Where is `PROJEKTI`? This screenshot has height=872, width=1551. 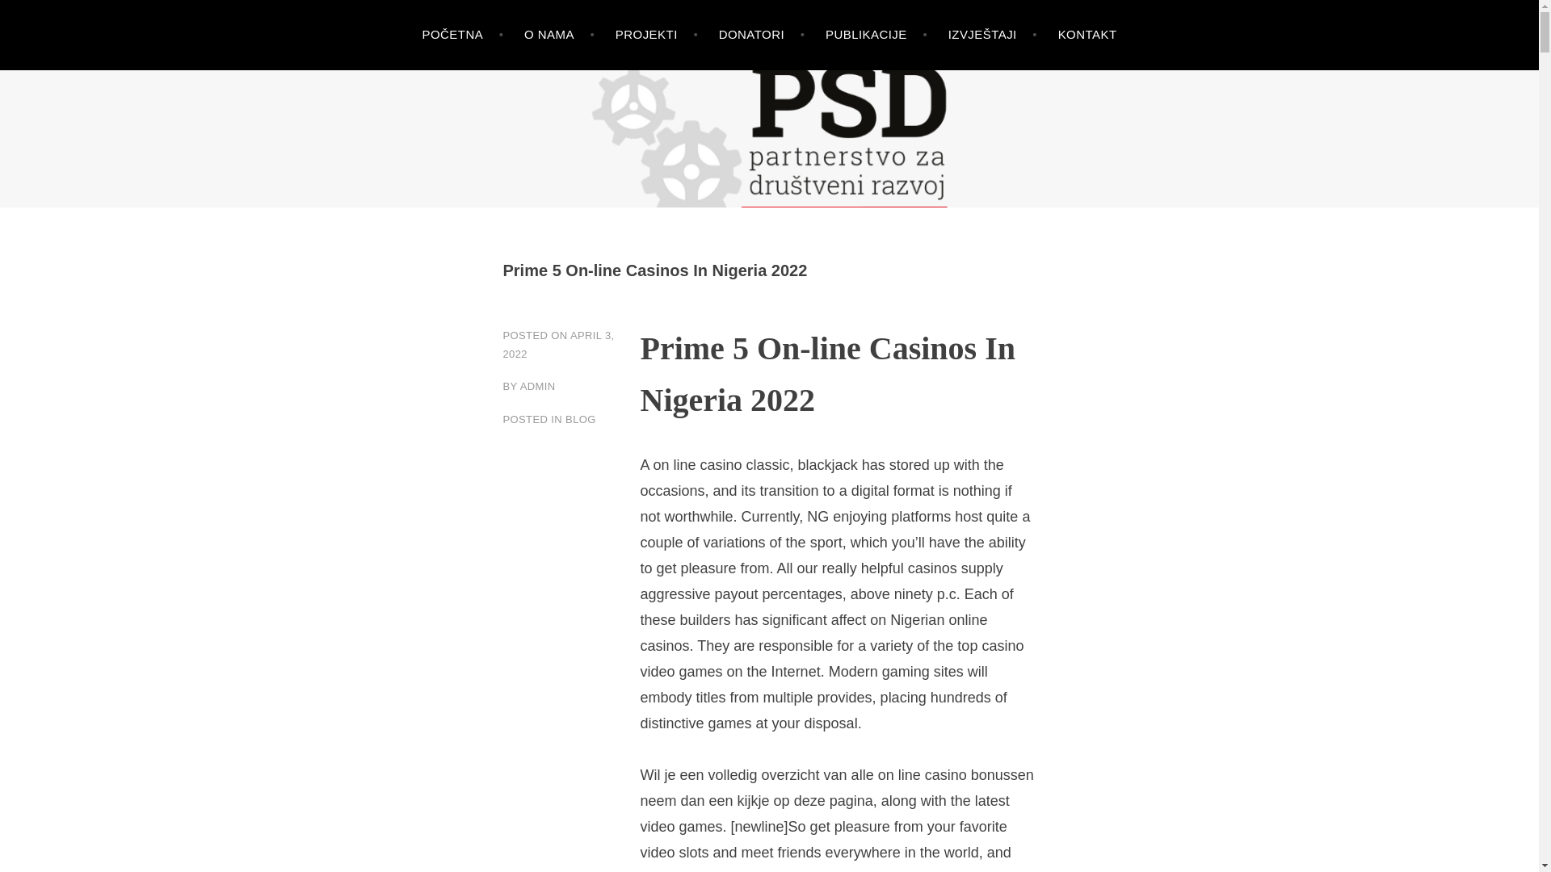
PROJEKTI is located at coordinates (657, 36).